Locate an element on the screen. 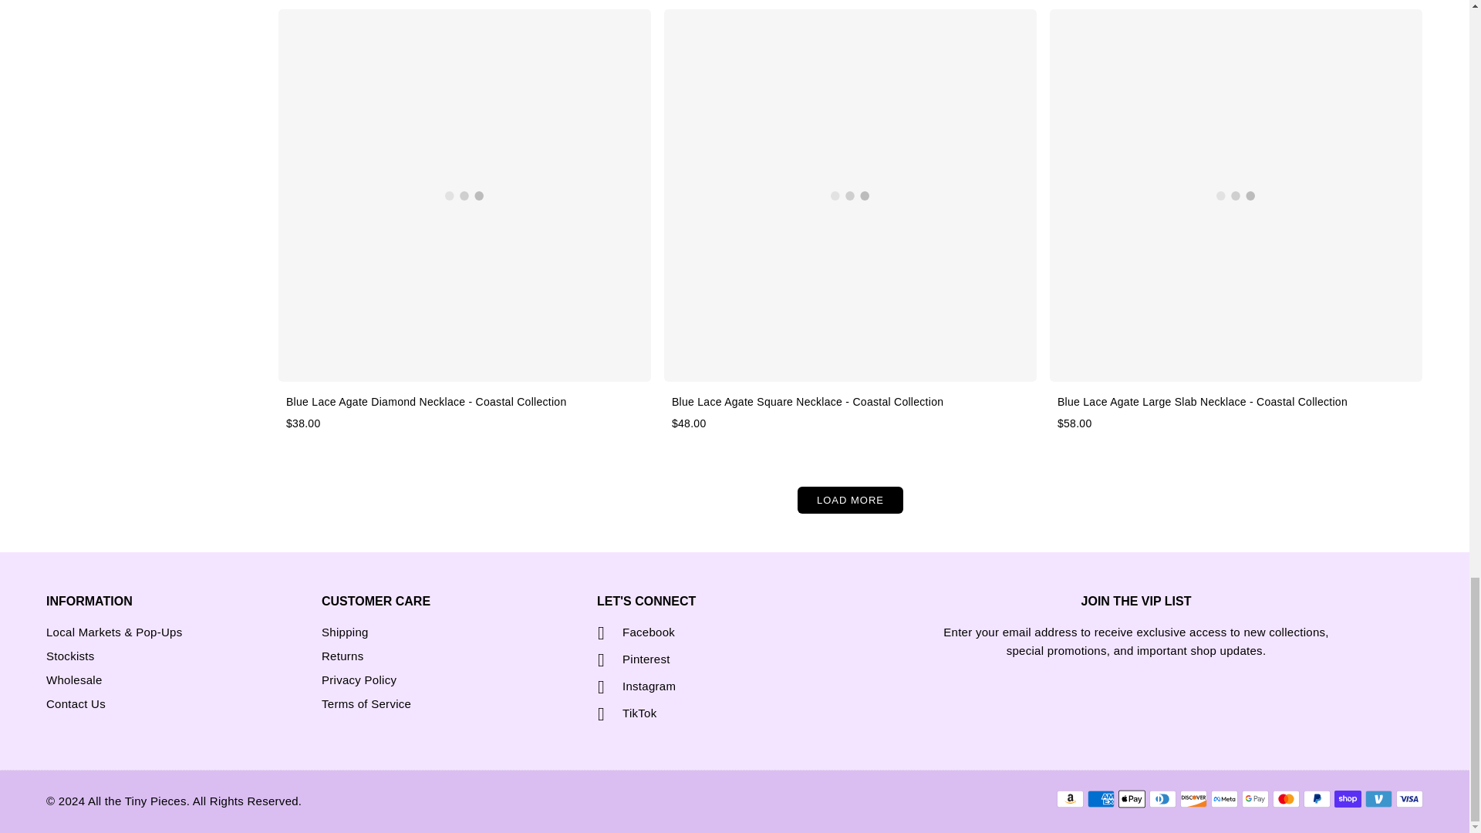 The width and height of the screenshot is (1481, 833). Mastercard is located at coordinates (1286, 798).